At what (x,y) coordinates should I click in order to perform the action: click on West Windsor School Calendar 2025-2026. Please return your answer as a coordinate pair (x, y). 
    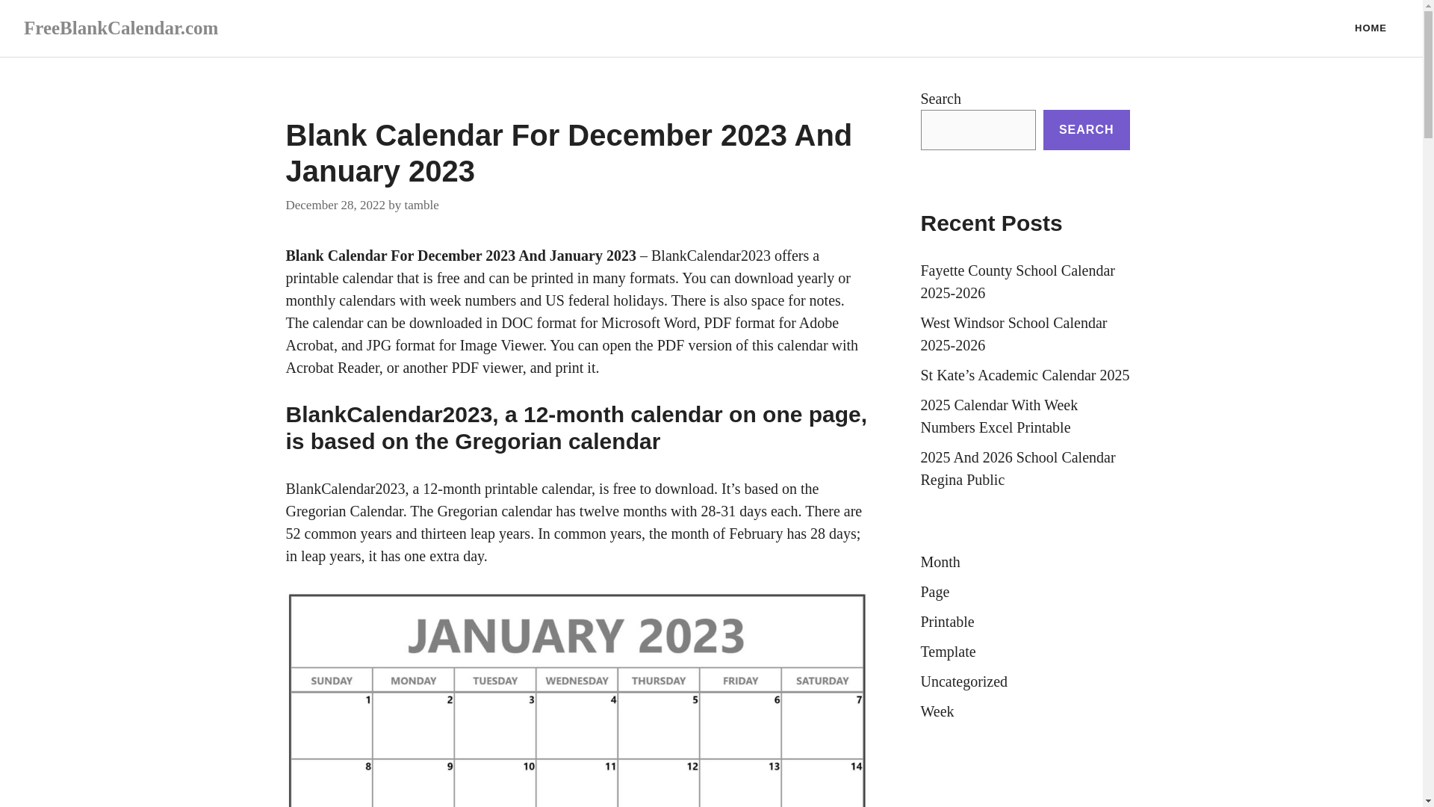
    Looking at the image, I should click on (1014, 334).